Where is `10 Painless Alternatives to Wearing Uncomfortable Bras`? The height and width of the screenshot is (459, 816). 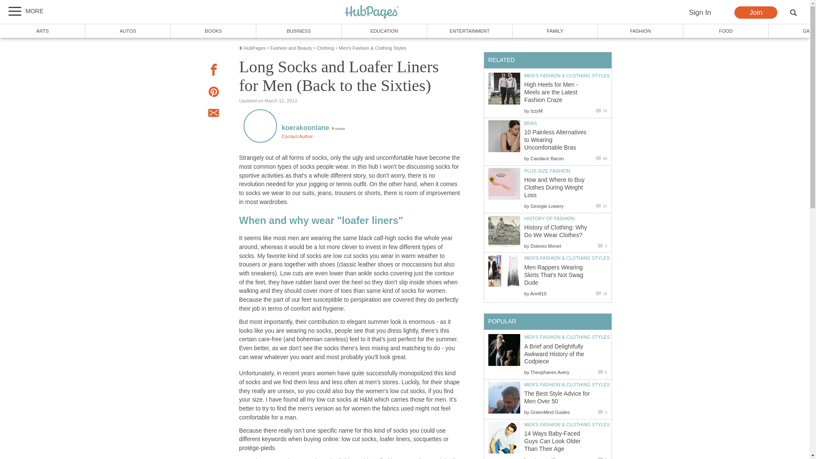 10 Painless Alternatives to Wearing Uncomfortable Bras is located at coordinates (555, 140).